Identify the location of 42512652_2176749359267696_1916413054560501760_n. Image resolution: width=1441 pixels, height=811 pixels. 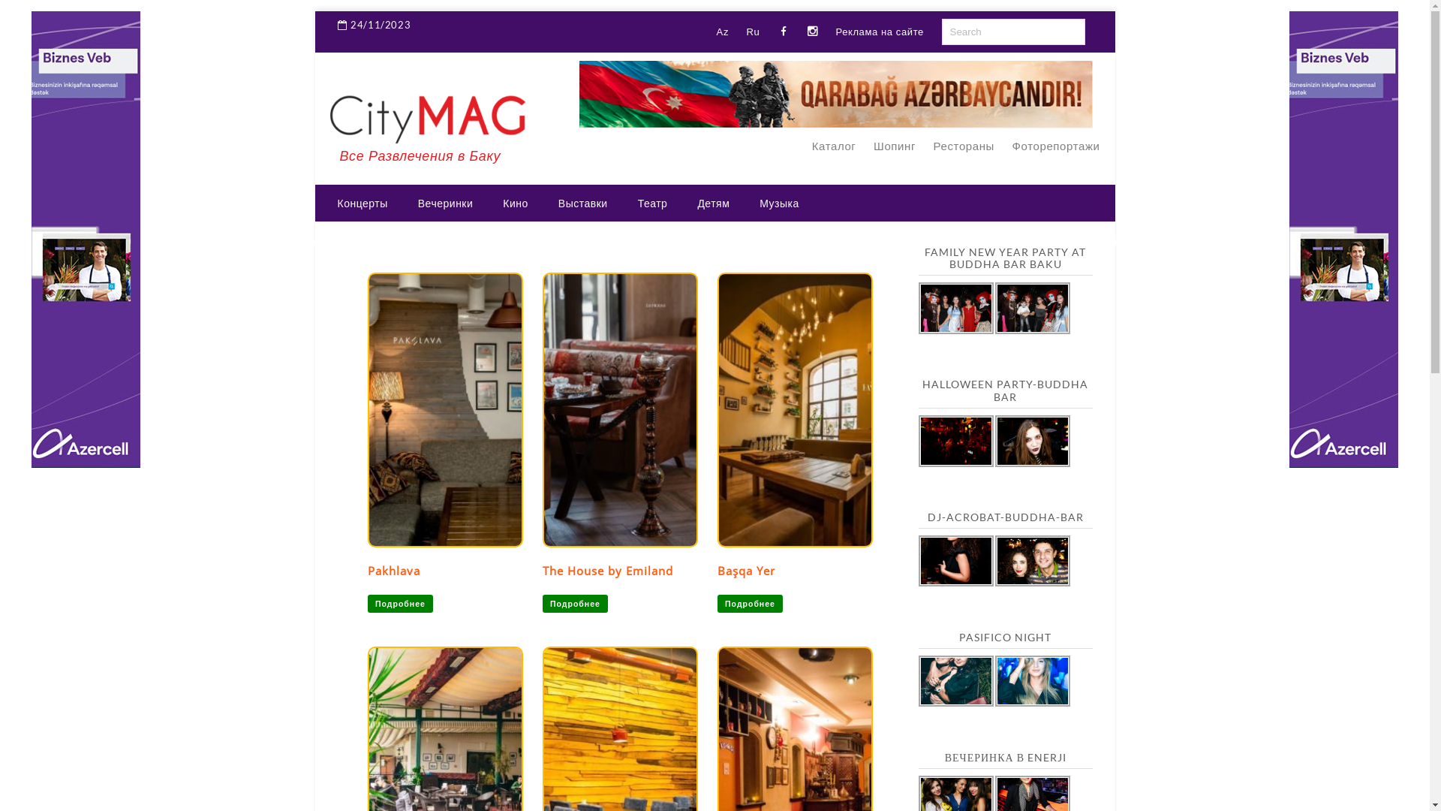
(956, 562).